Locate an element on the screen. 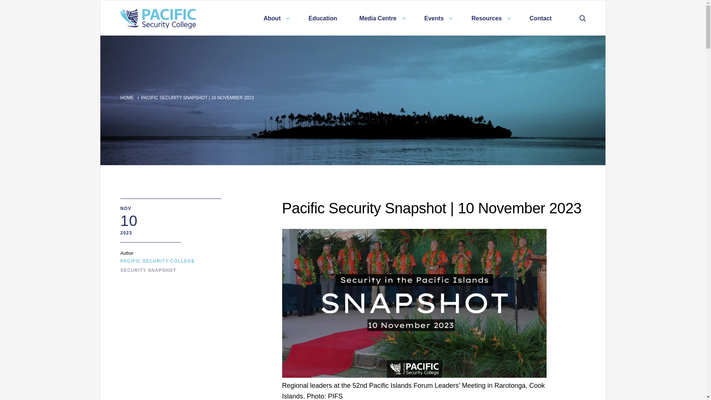  Media Centre is located at coordinates (381, 18).